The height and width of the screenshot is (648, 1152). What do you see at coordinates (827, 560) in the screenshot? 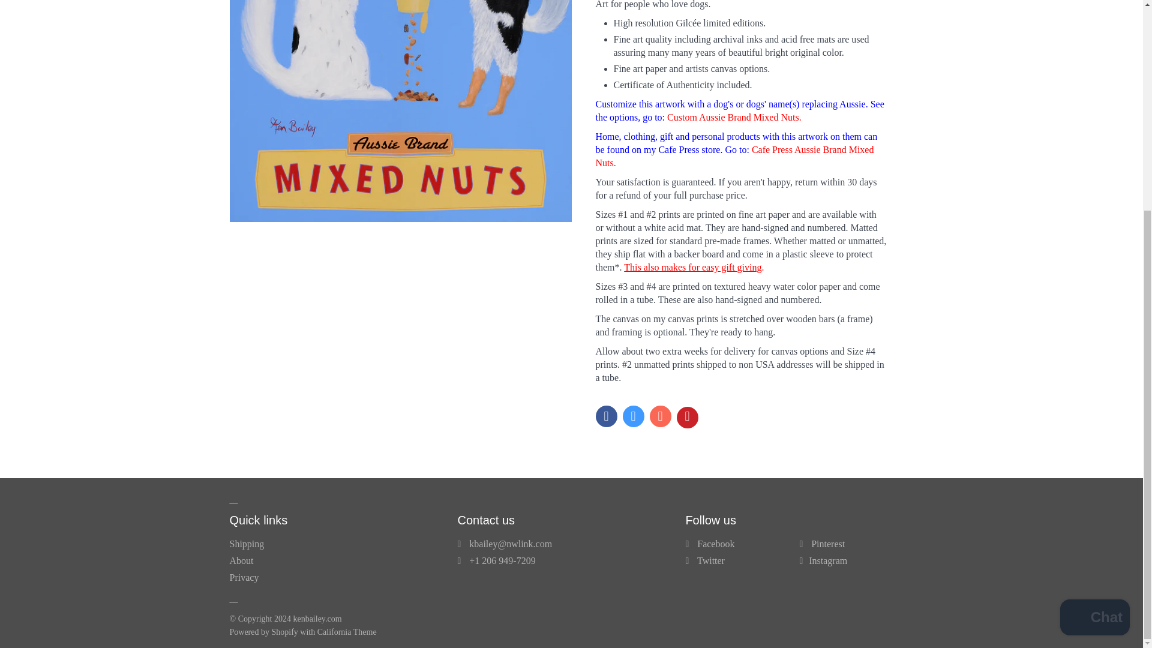
I see `kenbailey.com on Instagram` at bounding box center [827, 560].